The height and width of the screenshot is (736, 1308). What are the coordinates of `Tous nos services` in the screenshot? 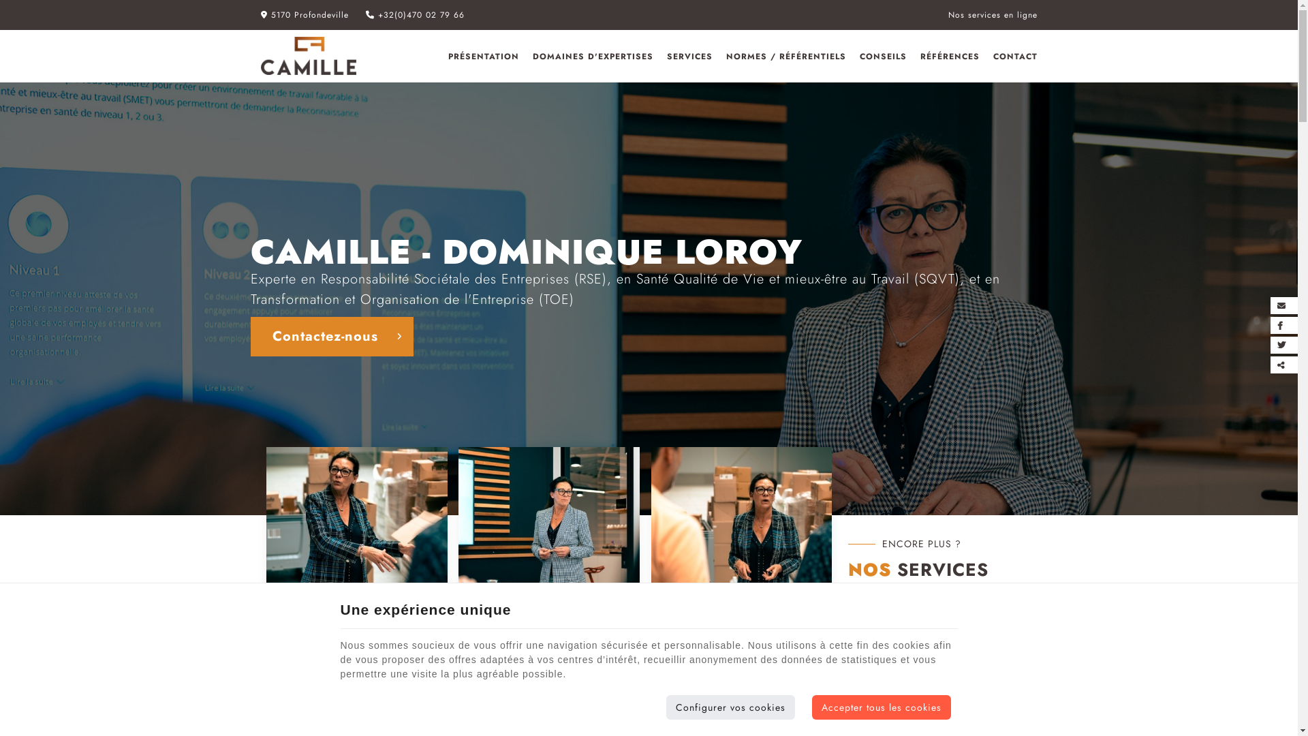 It's located at (926, 654).